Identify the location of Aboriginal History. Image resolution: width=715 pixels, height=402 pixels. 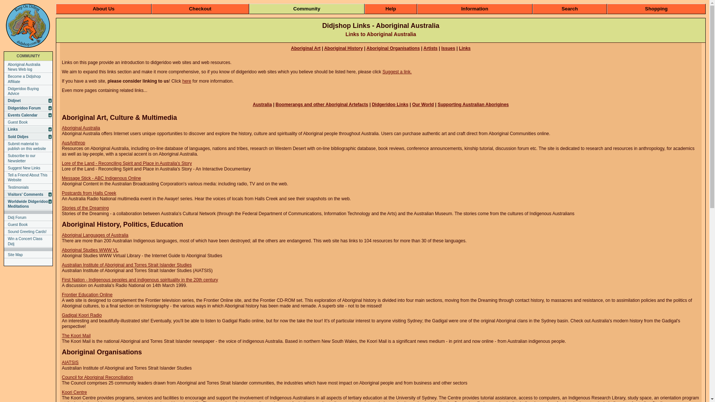
(343, 48).